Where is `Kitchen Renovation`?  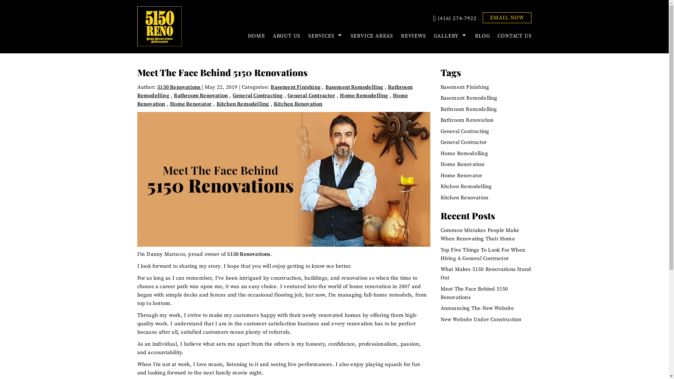 Kitchen Renovation is located at coordinates (465, 198).